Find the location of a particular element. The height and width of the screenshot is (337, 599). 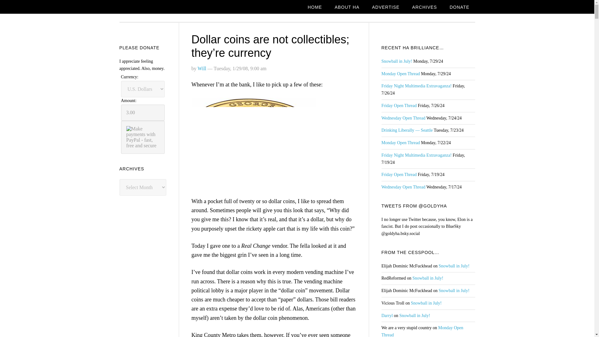

HORSESASS.ORG is located at coordinates (169, 8).